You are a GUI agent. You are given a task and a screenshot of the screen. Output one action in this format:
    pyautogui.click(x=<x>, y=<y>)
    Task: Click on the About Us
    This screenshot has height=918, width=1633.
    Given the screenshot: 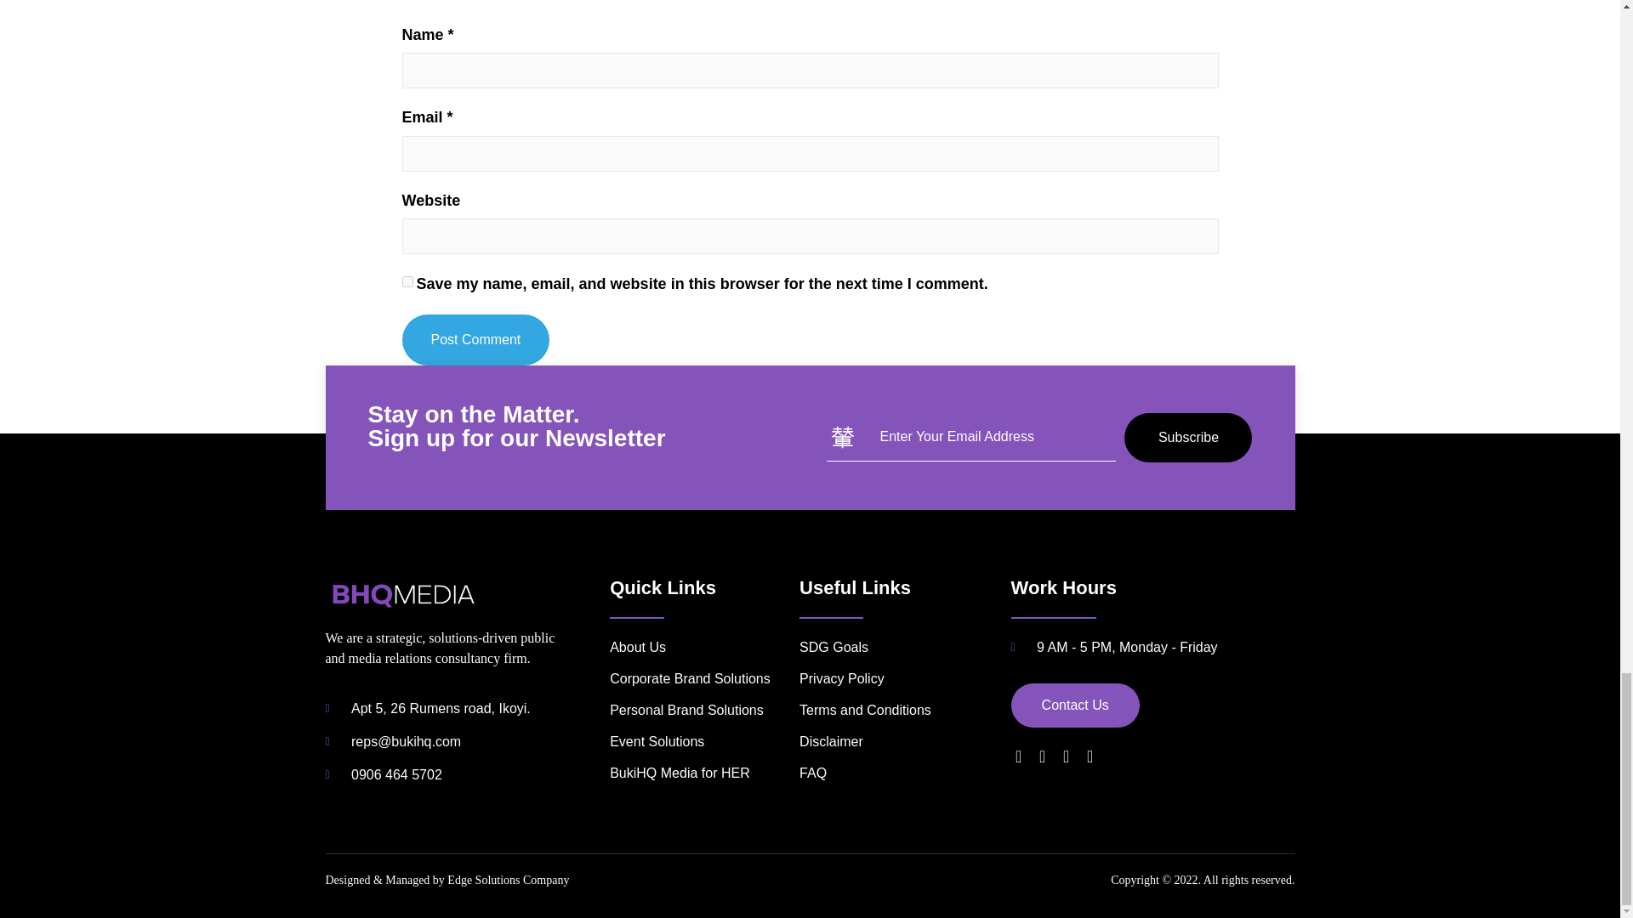 What is the action you would take?
    pyautogui.click(x=699, y=648)
    